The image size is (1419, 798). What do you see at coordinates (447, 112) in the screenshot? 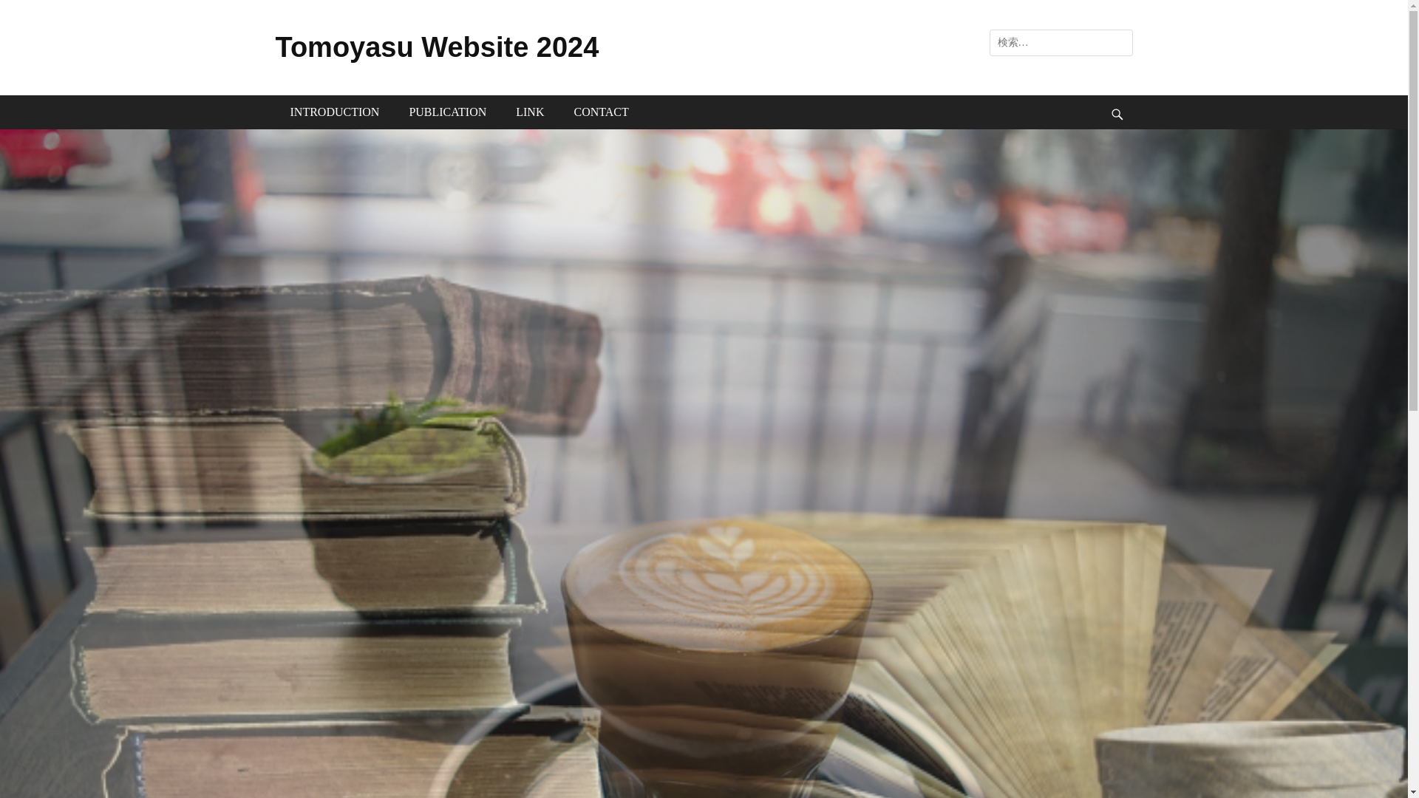
I see `PUBLICATION` at bounding box center [447, 112].